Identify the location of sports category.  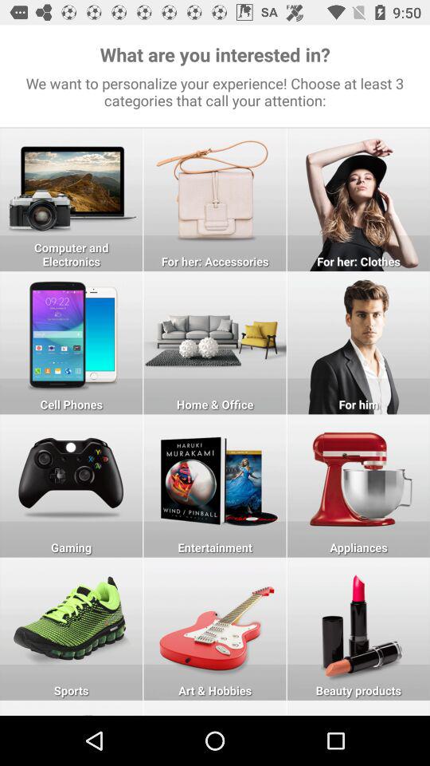
(72, 629).